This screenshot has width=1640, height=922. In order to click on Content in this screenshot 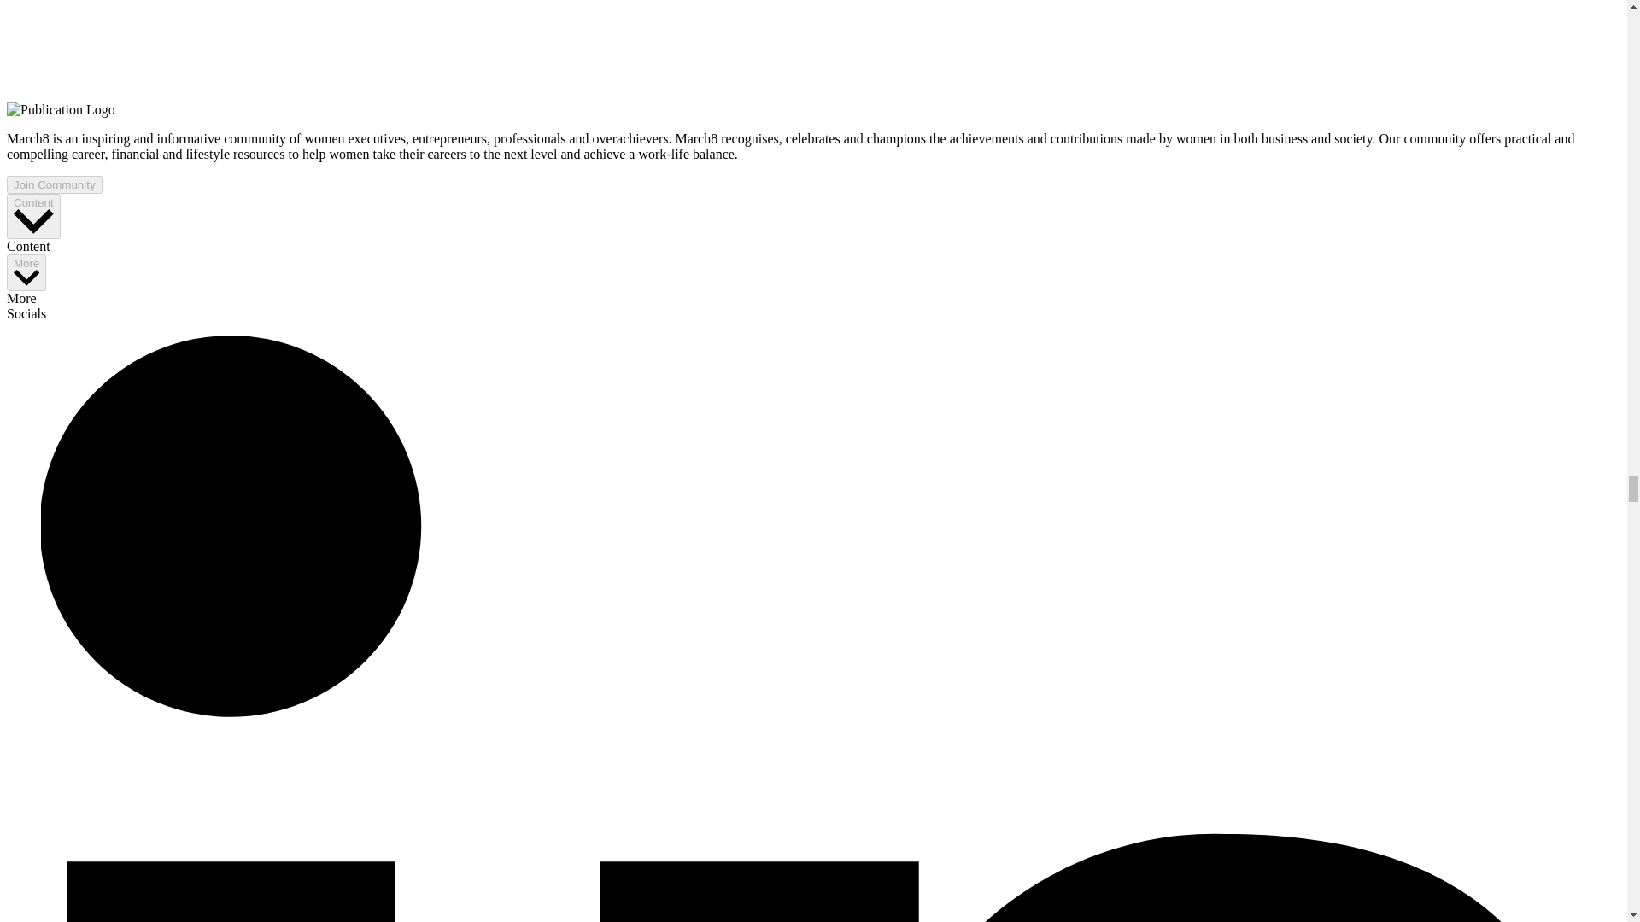, I will do `click(33, 215)`.